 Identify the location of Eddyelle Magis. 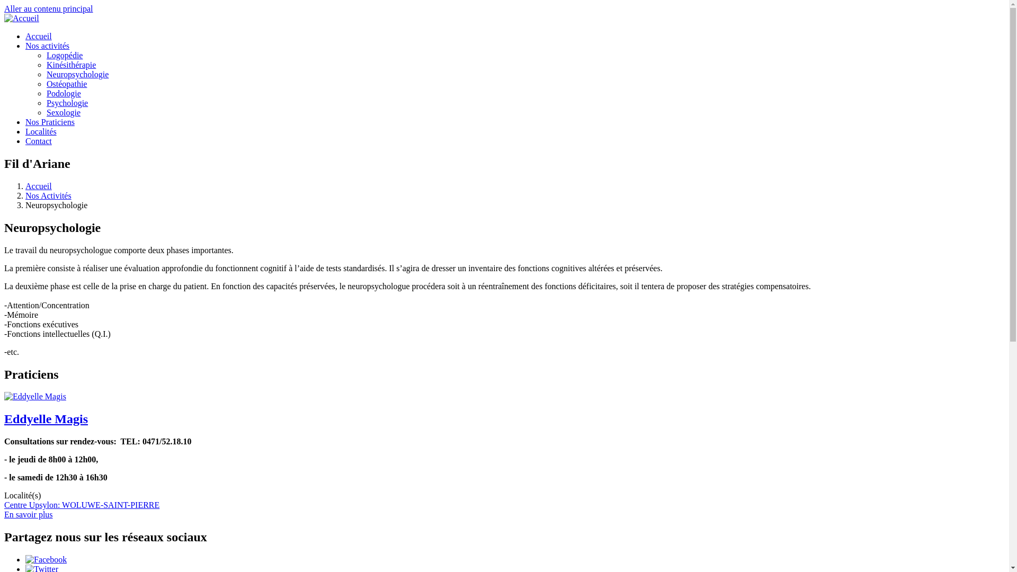
(46, 419).